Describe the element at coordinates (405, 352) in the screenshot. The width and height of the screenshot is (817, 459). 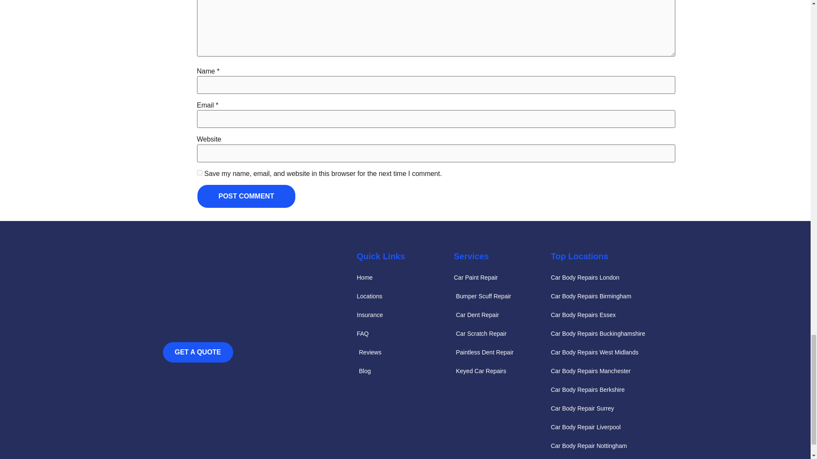
I see `Reviews` at that location.